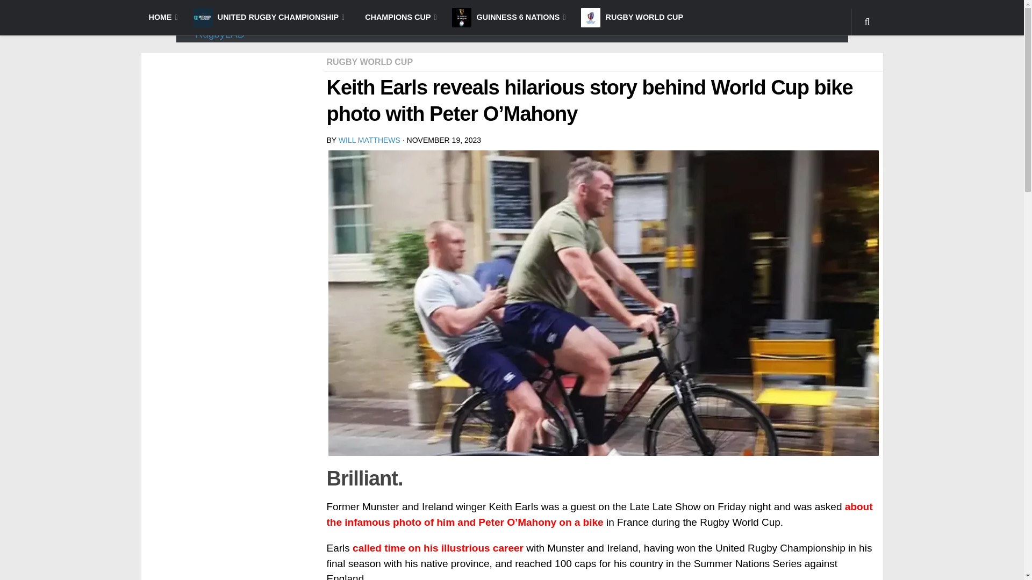 The image size is (1032, 580). I want to click on RUGBY WORLD CUP, so click(632, 17).